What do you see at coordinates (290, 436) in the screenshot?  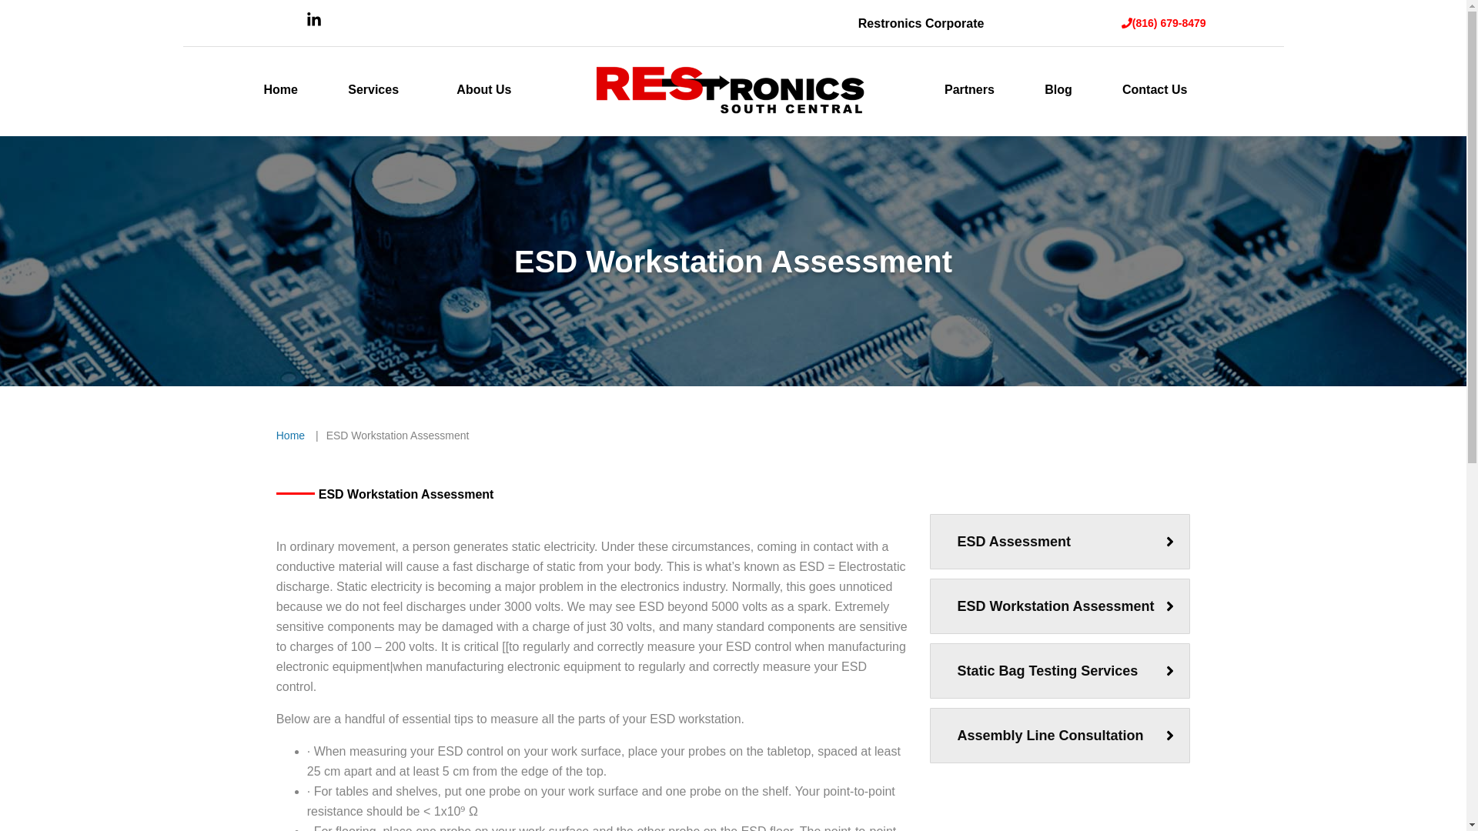 I see `Home` at bounding box center [290, 436].